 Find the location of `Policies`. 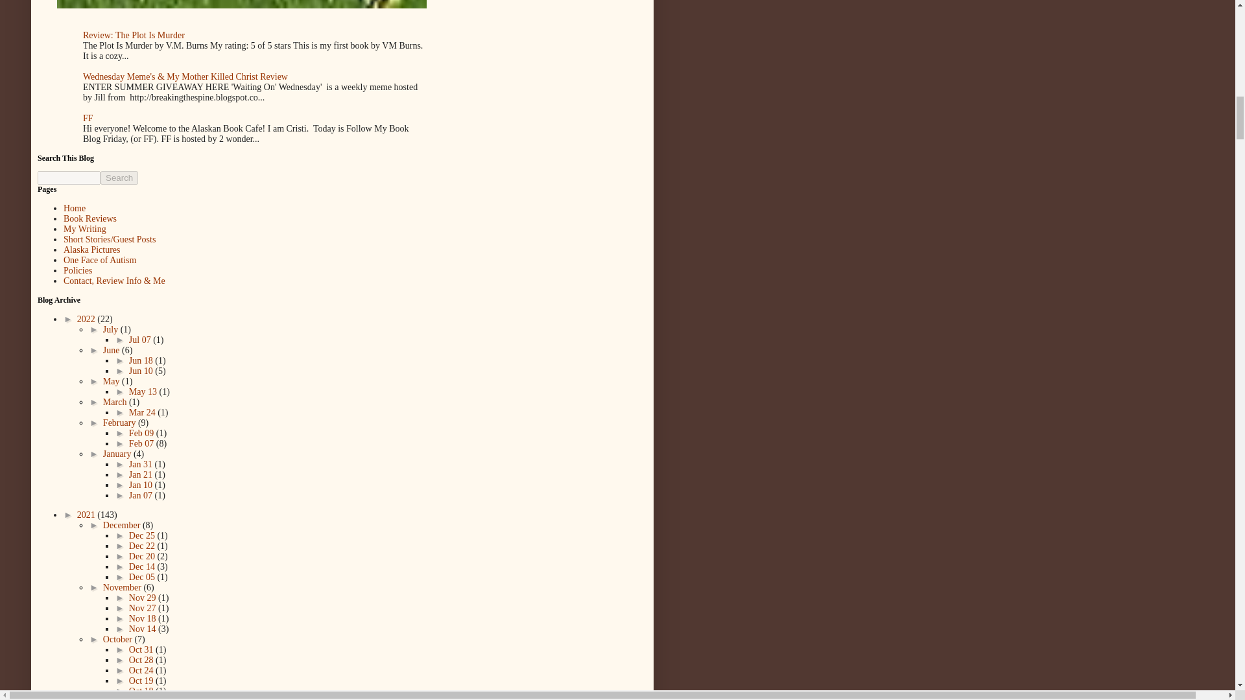

Policies is located at coordinates (78, 271).